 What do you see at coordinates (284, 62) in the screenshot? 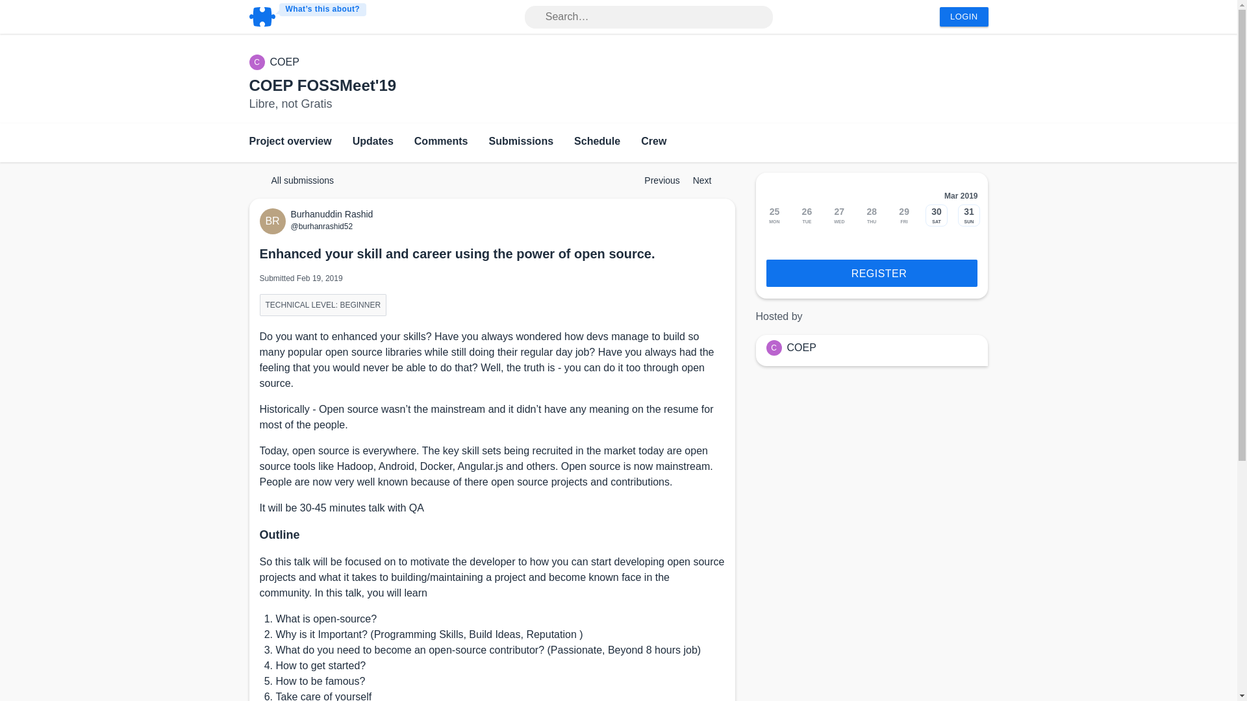
I see `COEP` at bounding box center [284, 62].